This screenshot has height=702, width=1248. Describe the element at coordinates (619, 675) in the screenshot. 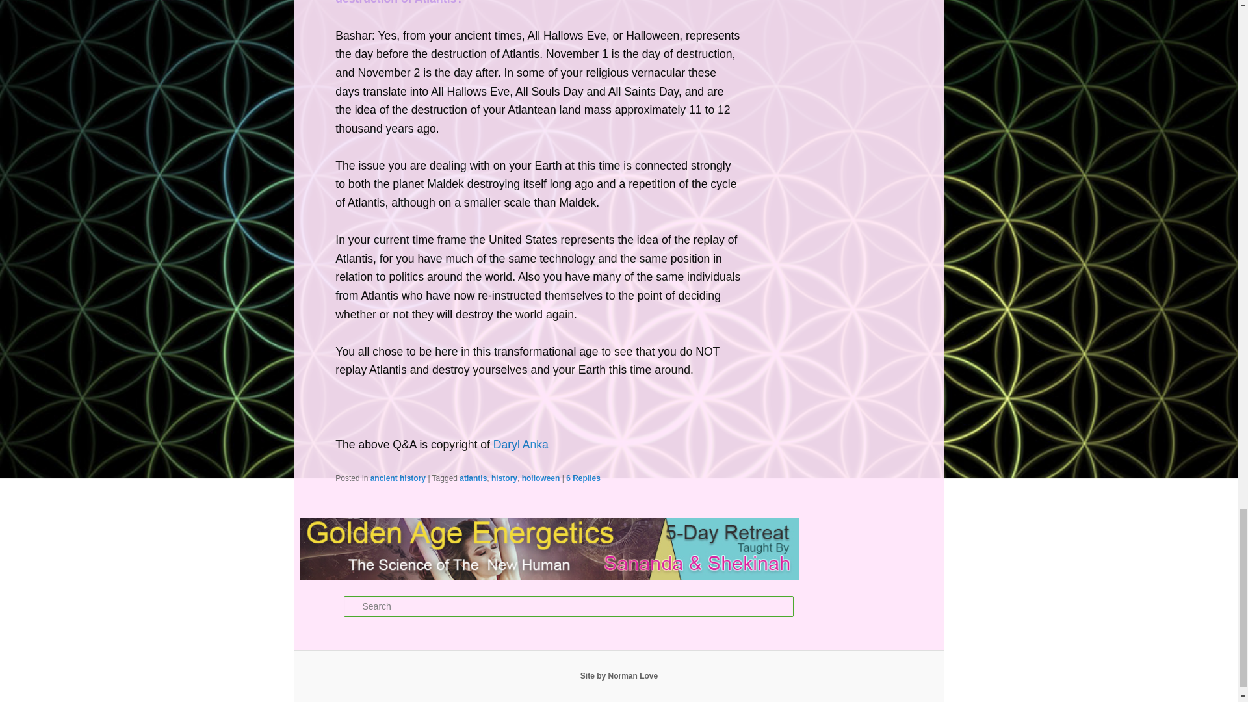

I see `Affordable web sites` at that location.